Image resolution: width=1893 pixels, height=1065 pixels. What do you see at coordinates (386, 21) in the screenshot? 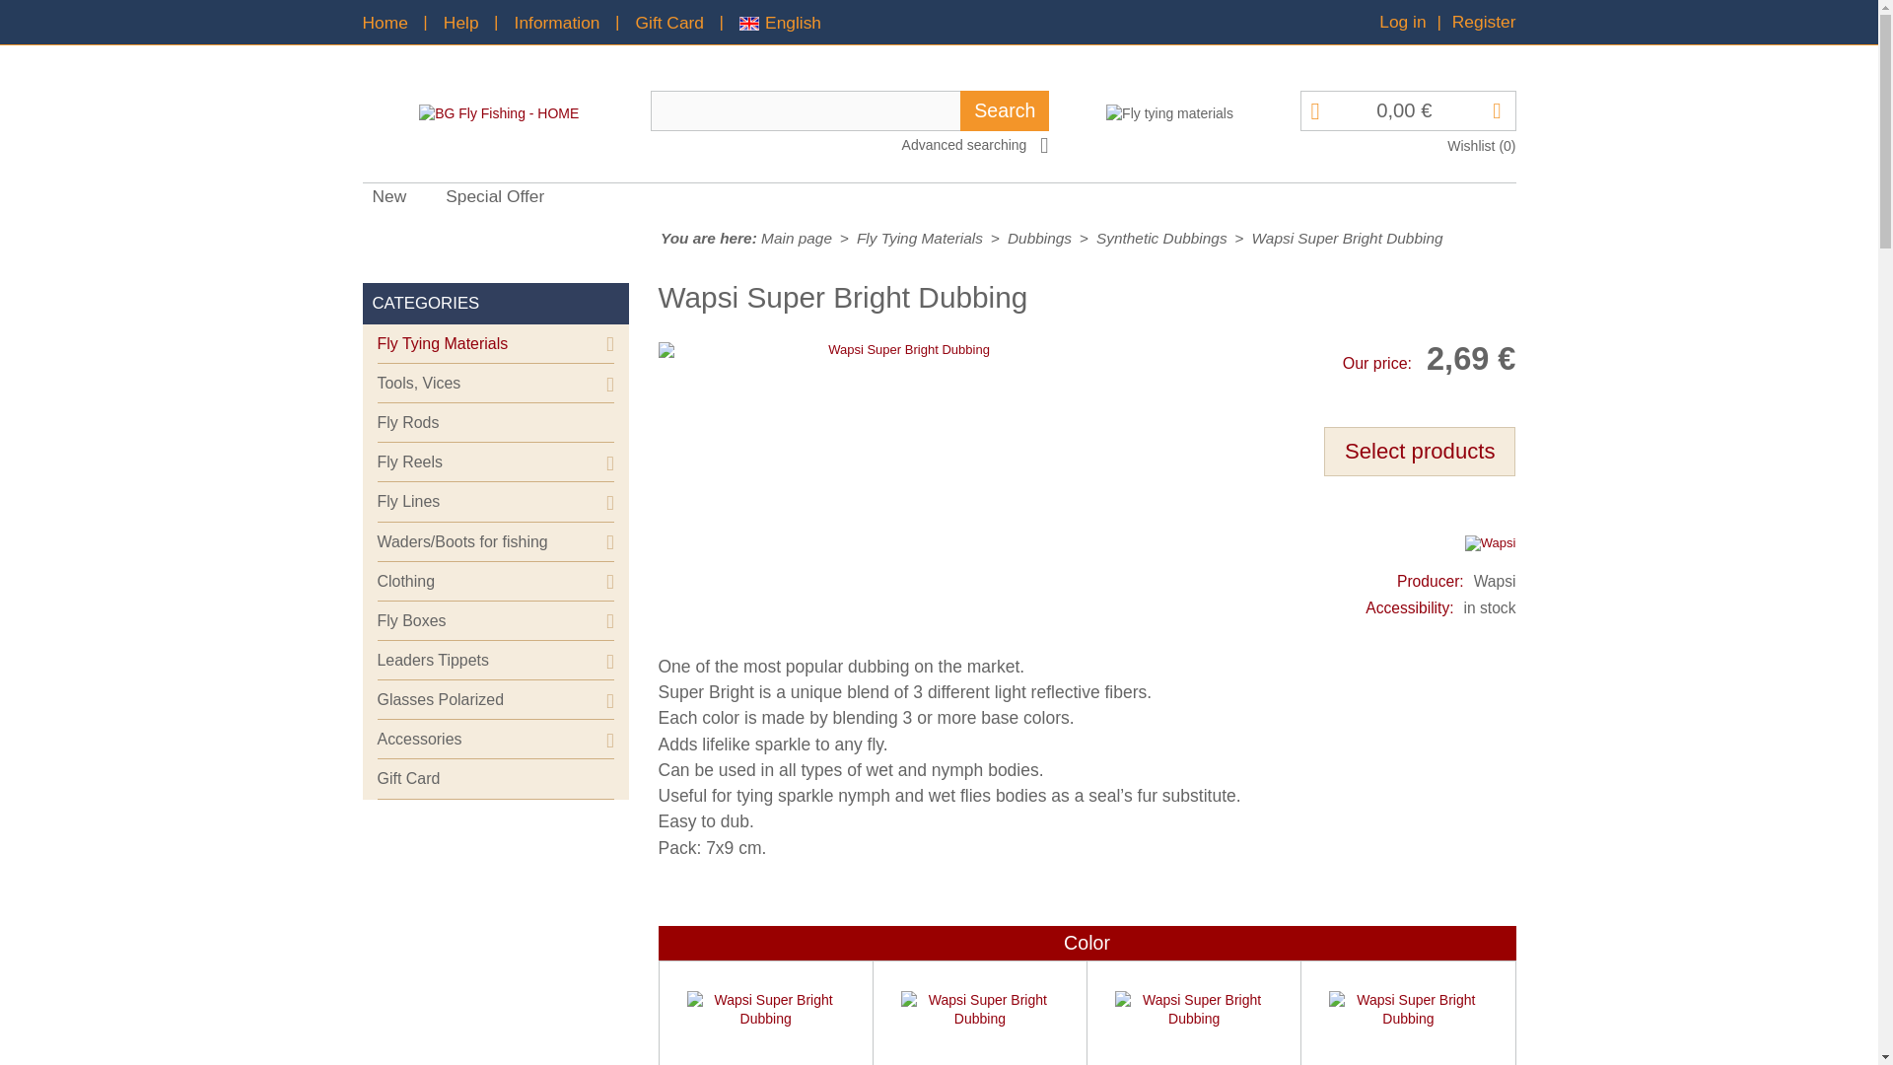
I see `Home` at bounding box center [386, 21].